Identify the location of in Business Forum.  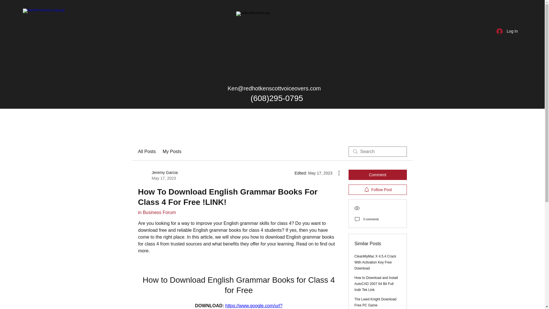
(157, 212).